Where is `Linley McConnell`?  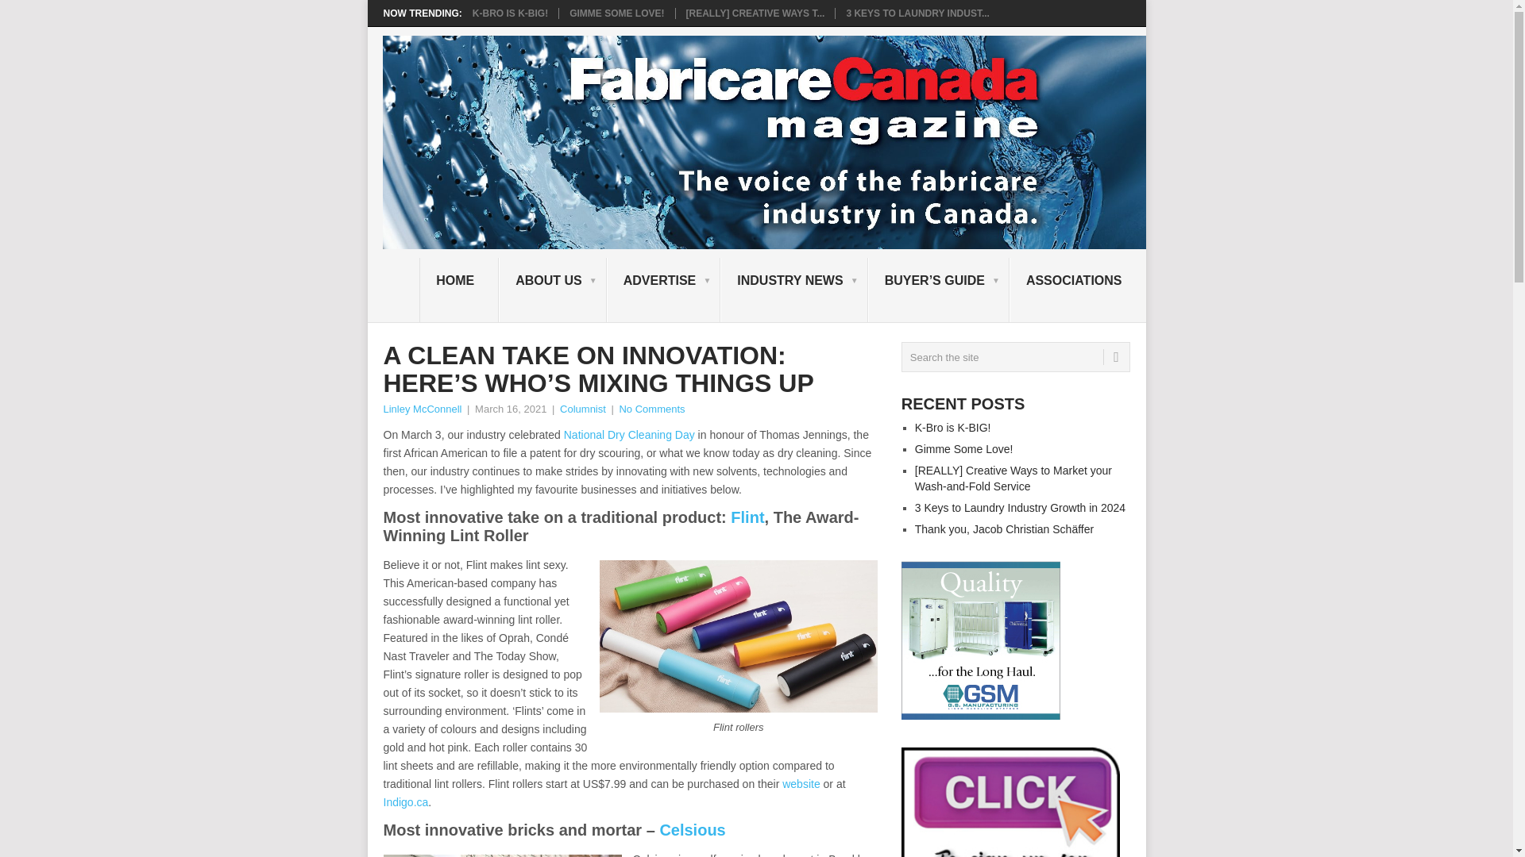 Linley McConnell is located at coordinates (422, 408).